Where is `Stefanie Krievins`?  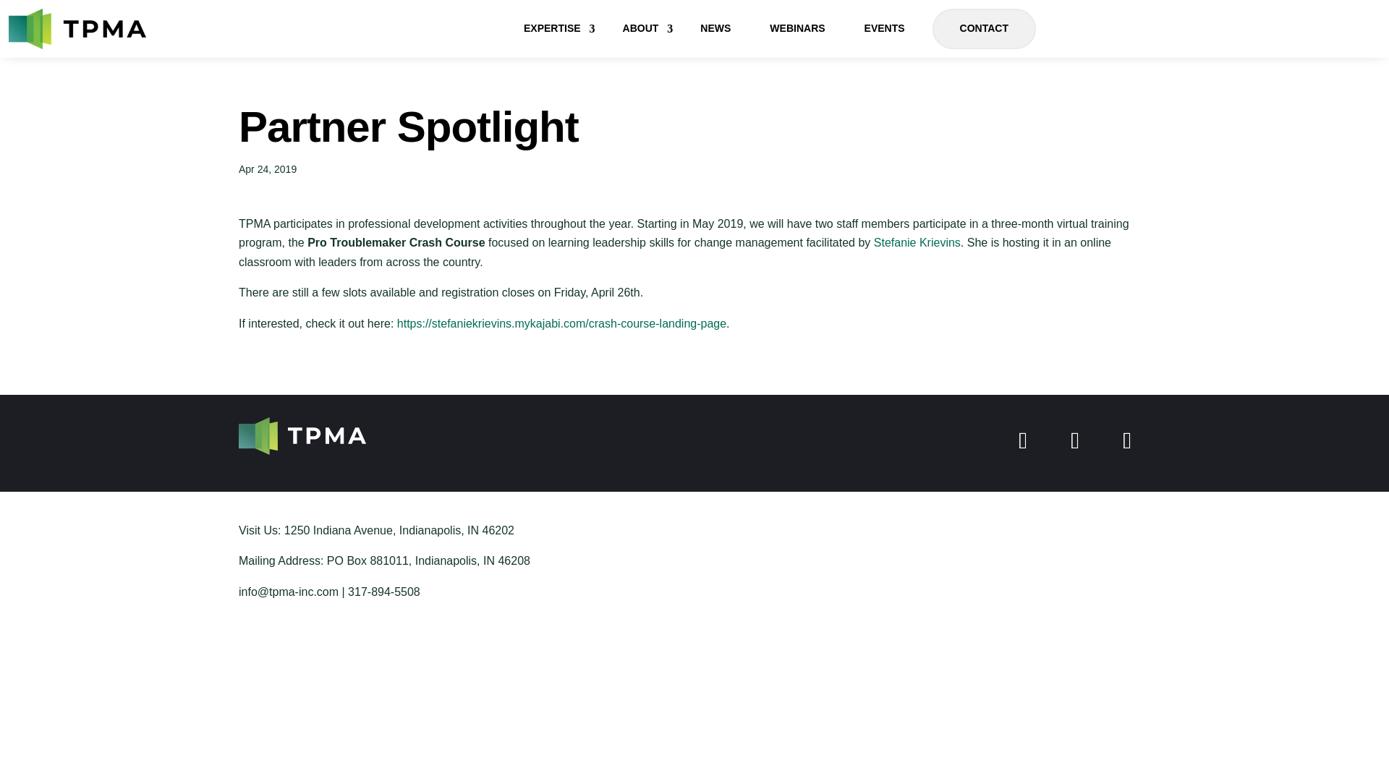 Stefanie Krievins is located at coordinates (917, 243).